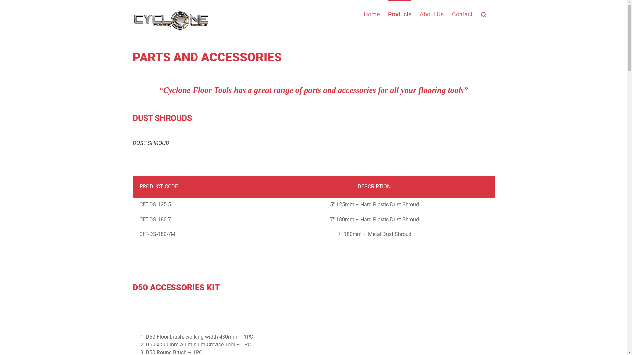 This screenshot has width=632, height=355. What do you see at coordinates (371, 14) in the screenshot?
I see `Home` at bounding box center [371, 14].